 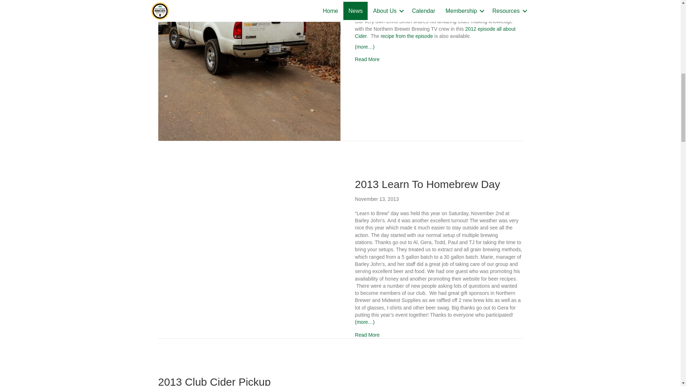 I want to click on 2013 Cider Buy Wrap-up, so click(x=249, y=19).